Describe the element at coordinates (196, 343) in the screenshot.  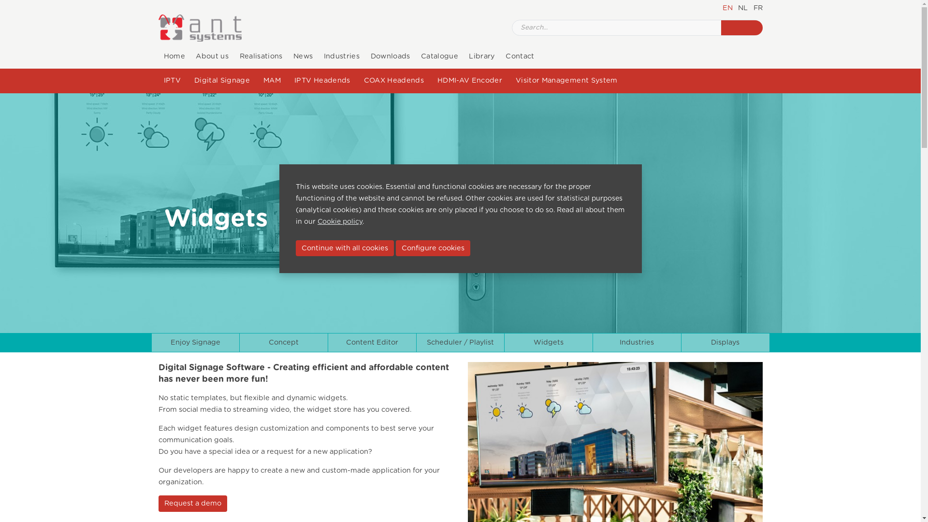
I see `Enjoy Signage` at that location.